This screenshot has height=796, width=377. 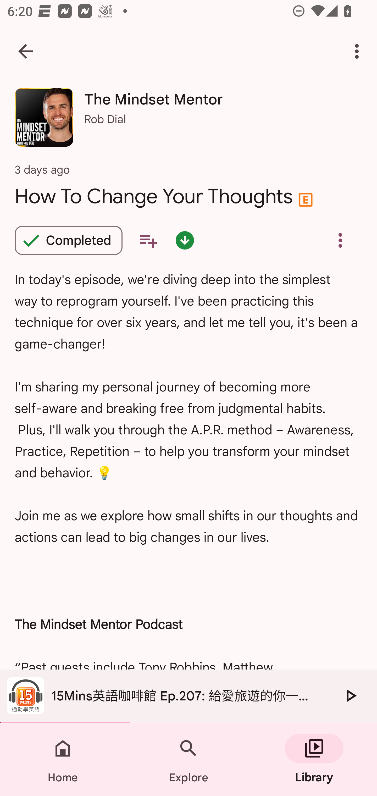 What do you see at coordinates (340, 240) in the screenshot?
I see `Overflow menu` at bounding box center [340, 240].